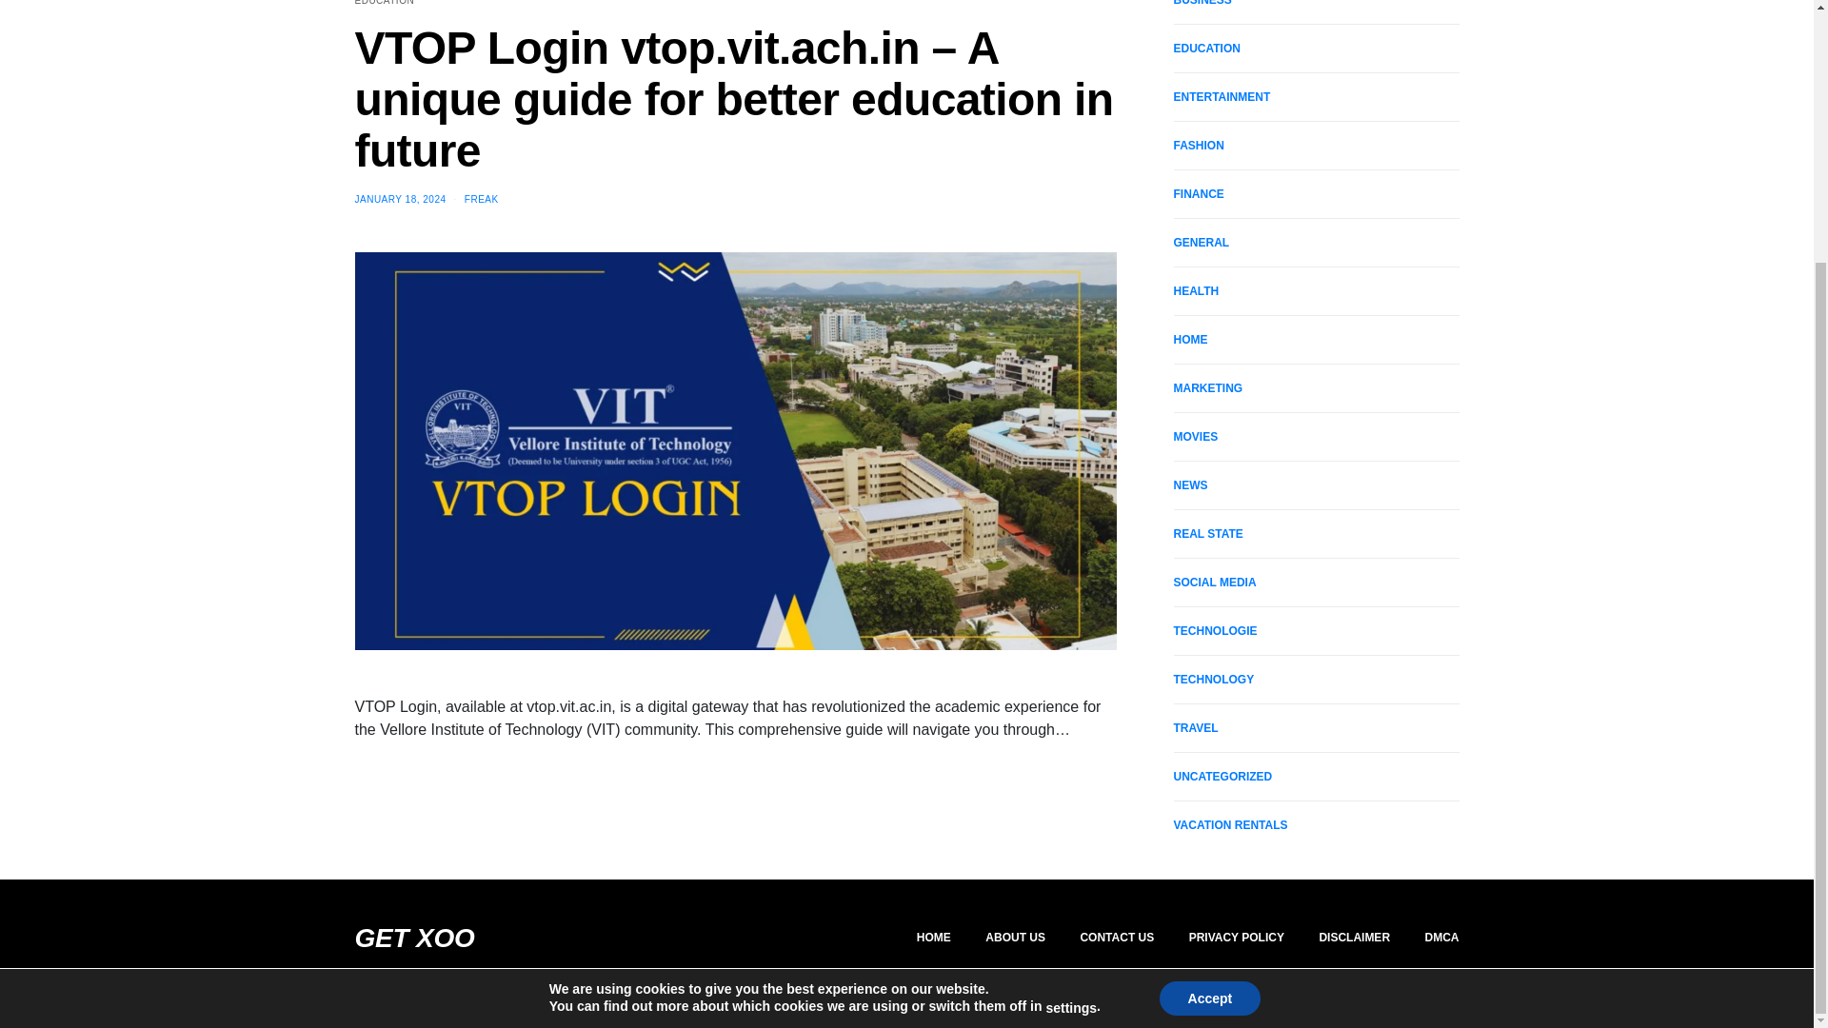 This screenshot has width=1828, height=1028. What do you see at coordinates (400, 199) in the screenshot?
I see `JANUARY 18, 2024` at bounding box center [400, 199].